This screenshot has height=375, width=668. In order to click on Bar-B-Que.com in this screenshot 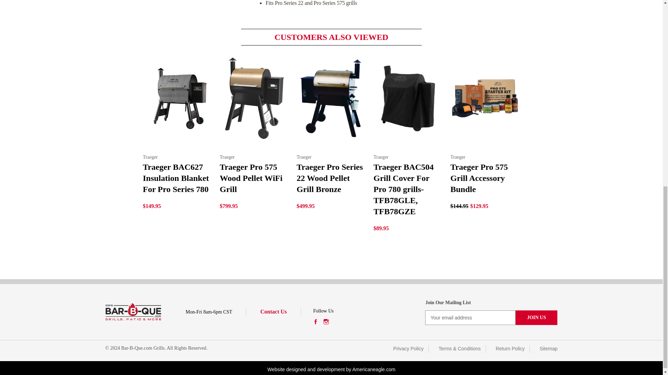, I will do `click(133, 312)`.